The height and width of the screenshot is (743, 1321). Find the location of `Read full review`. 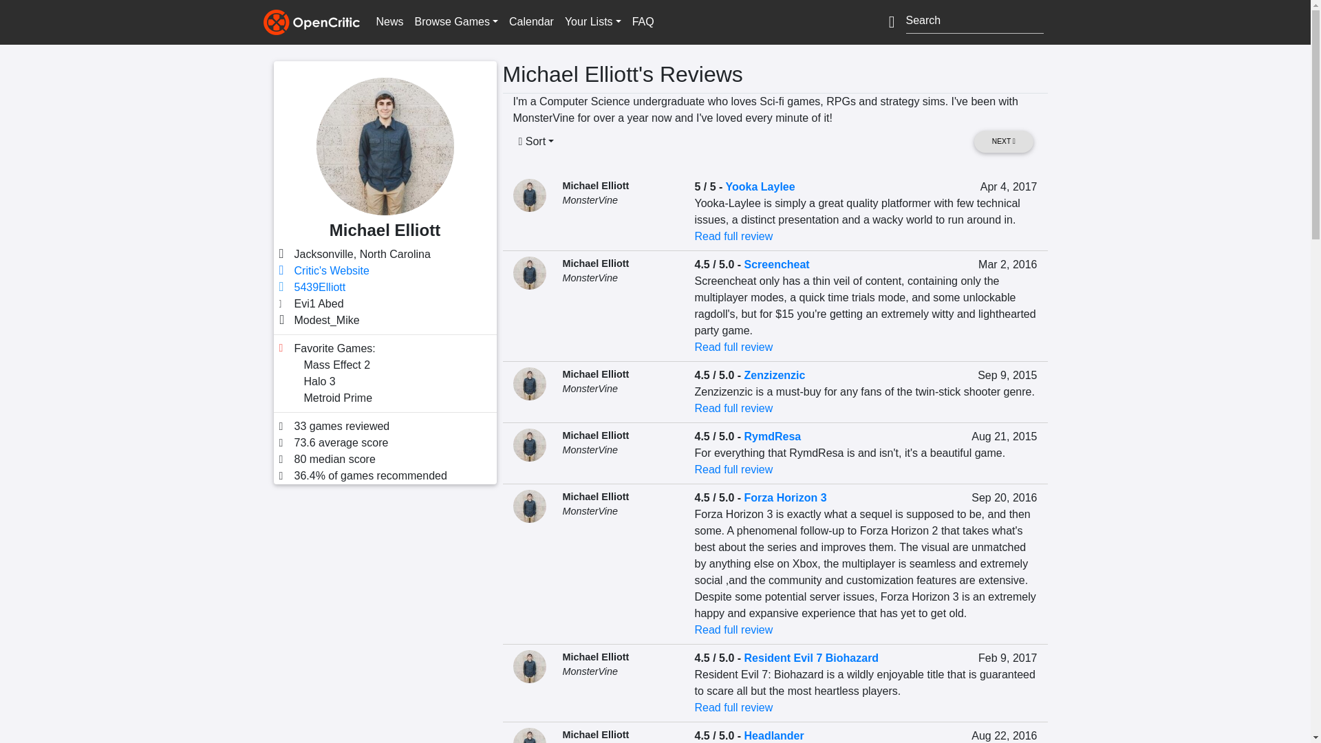

Read full review is located at coordinates (733, 236).